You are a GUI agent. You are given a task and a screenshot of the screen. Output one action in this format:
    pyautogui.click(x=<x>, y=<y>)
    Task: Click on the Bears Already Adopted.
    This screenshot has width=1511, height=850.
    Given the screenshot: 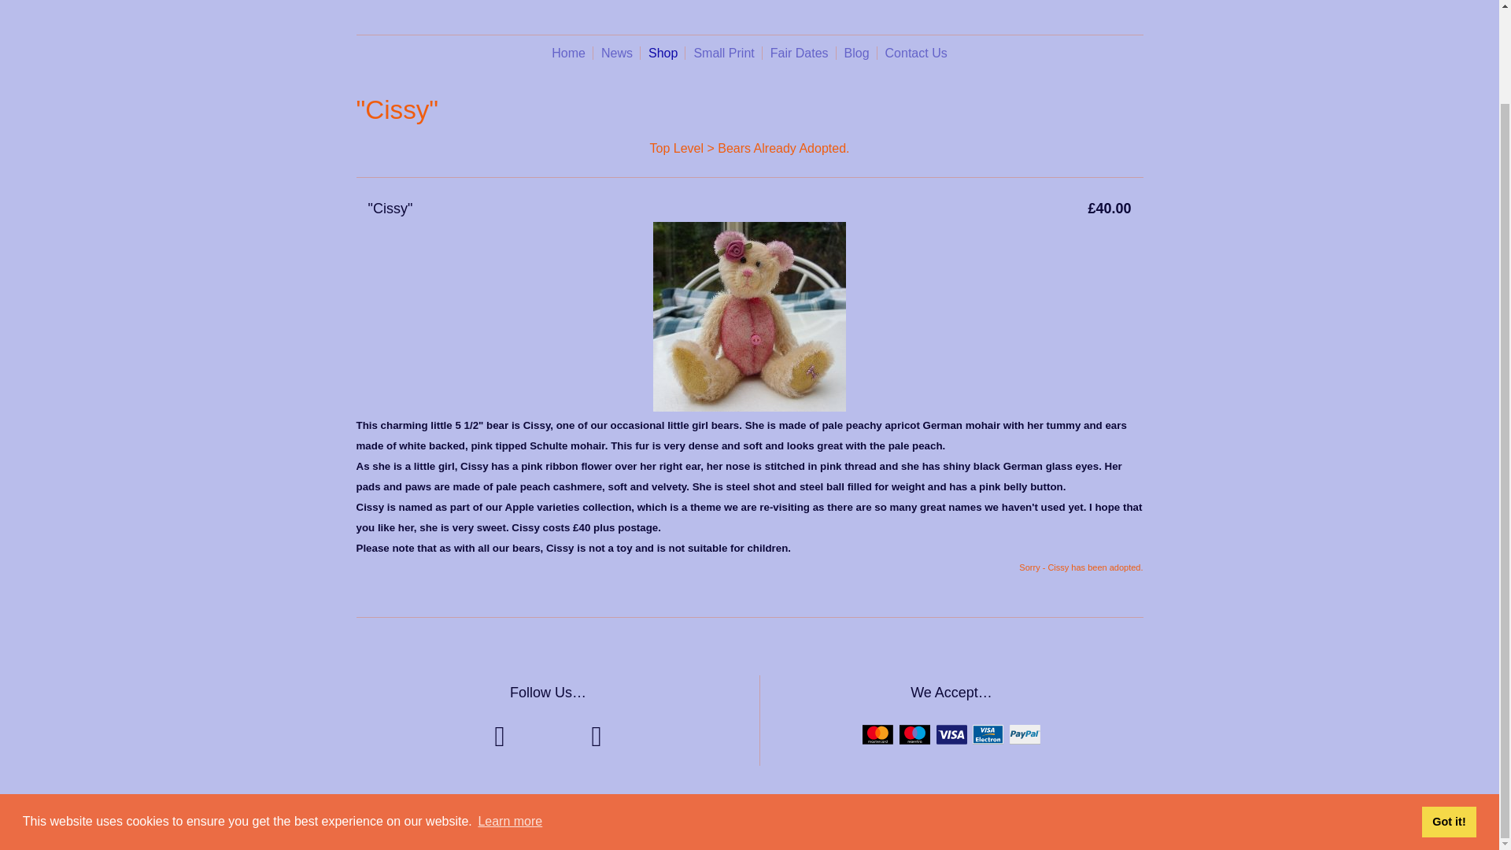 What is the action you would take?
    pyautogui.click(x=784, y=148)
    